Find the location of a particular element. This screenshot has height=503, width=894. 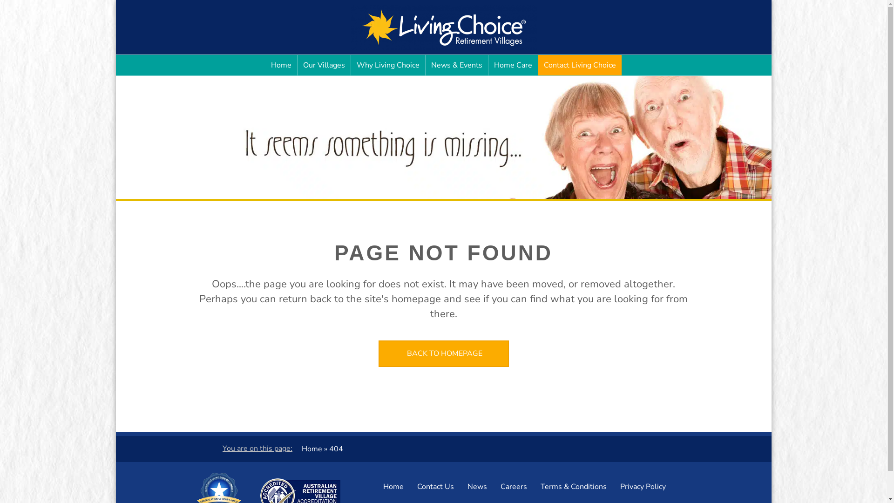

Contact Us is located at coordinates (436, 487).